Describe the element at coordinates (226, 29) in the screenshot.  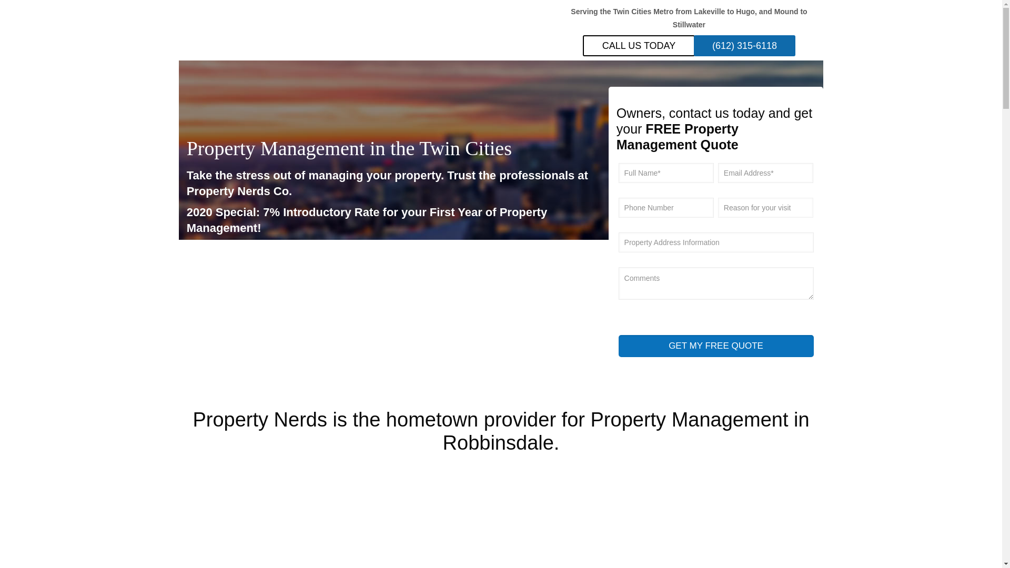
I see `pn-logo` at that location.